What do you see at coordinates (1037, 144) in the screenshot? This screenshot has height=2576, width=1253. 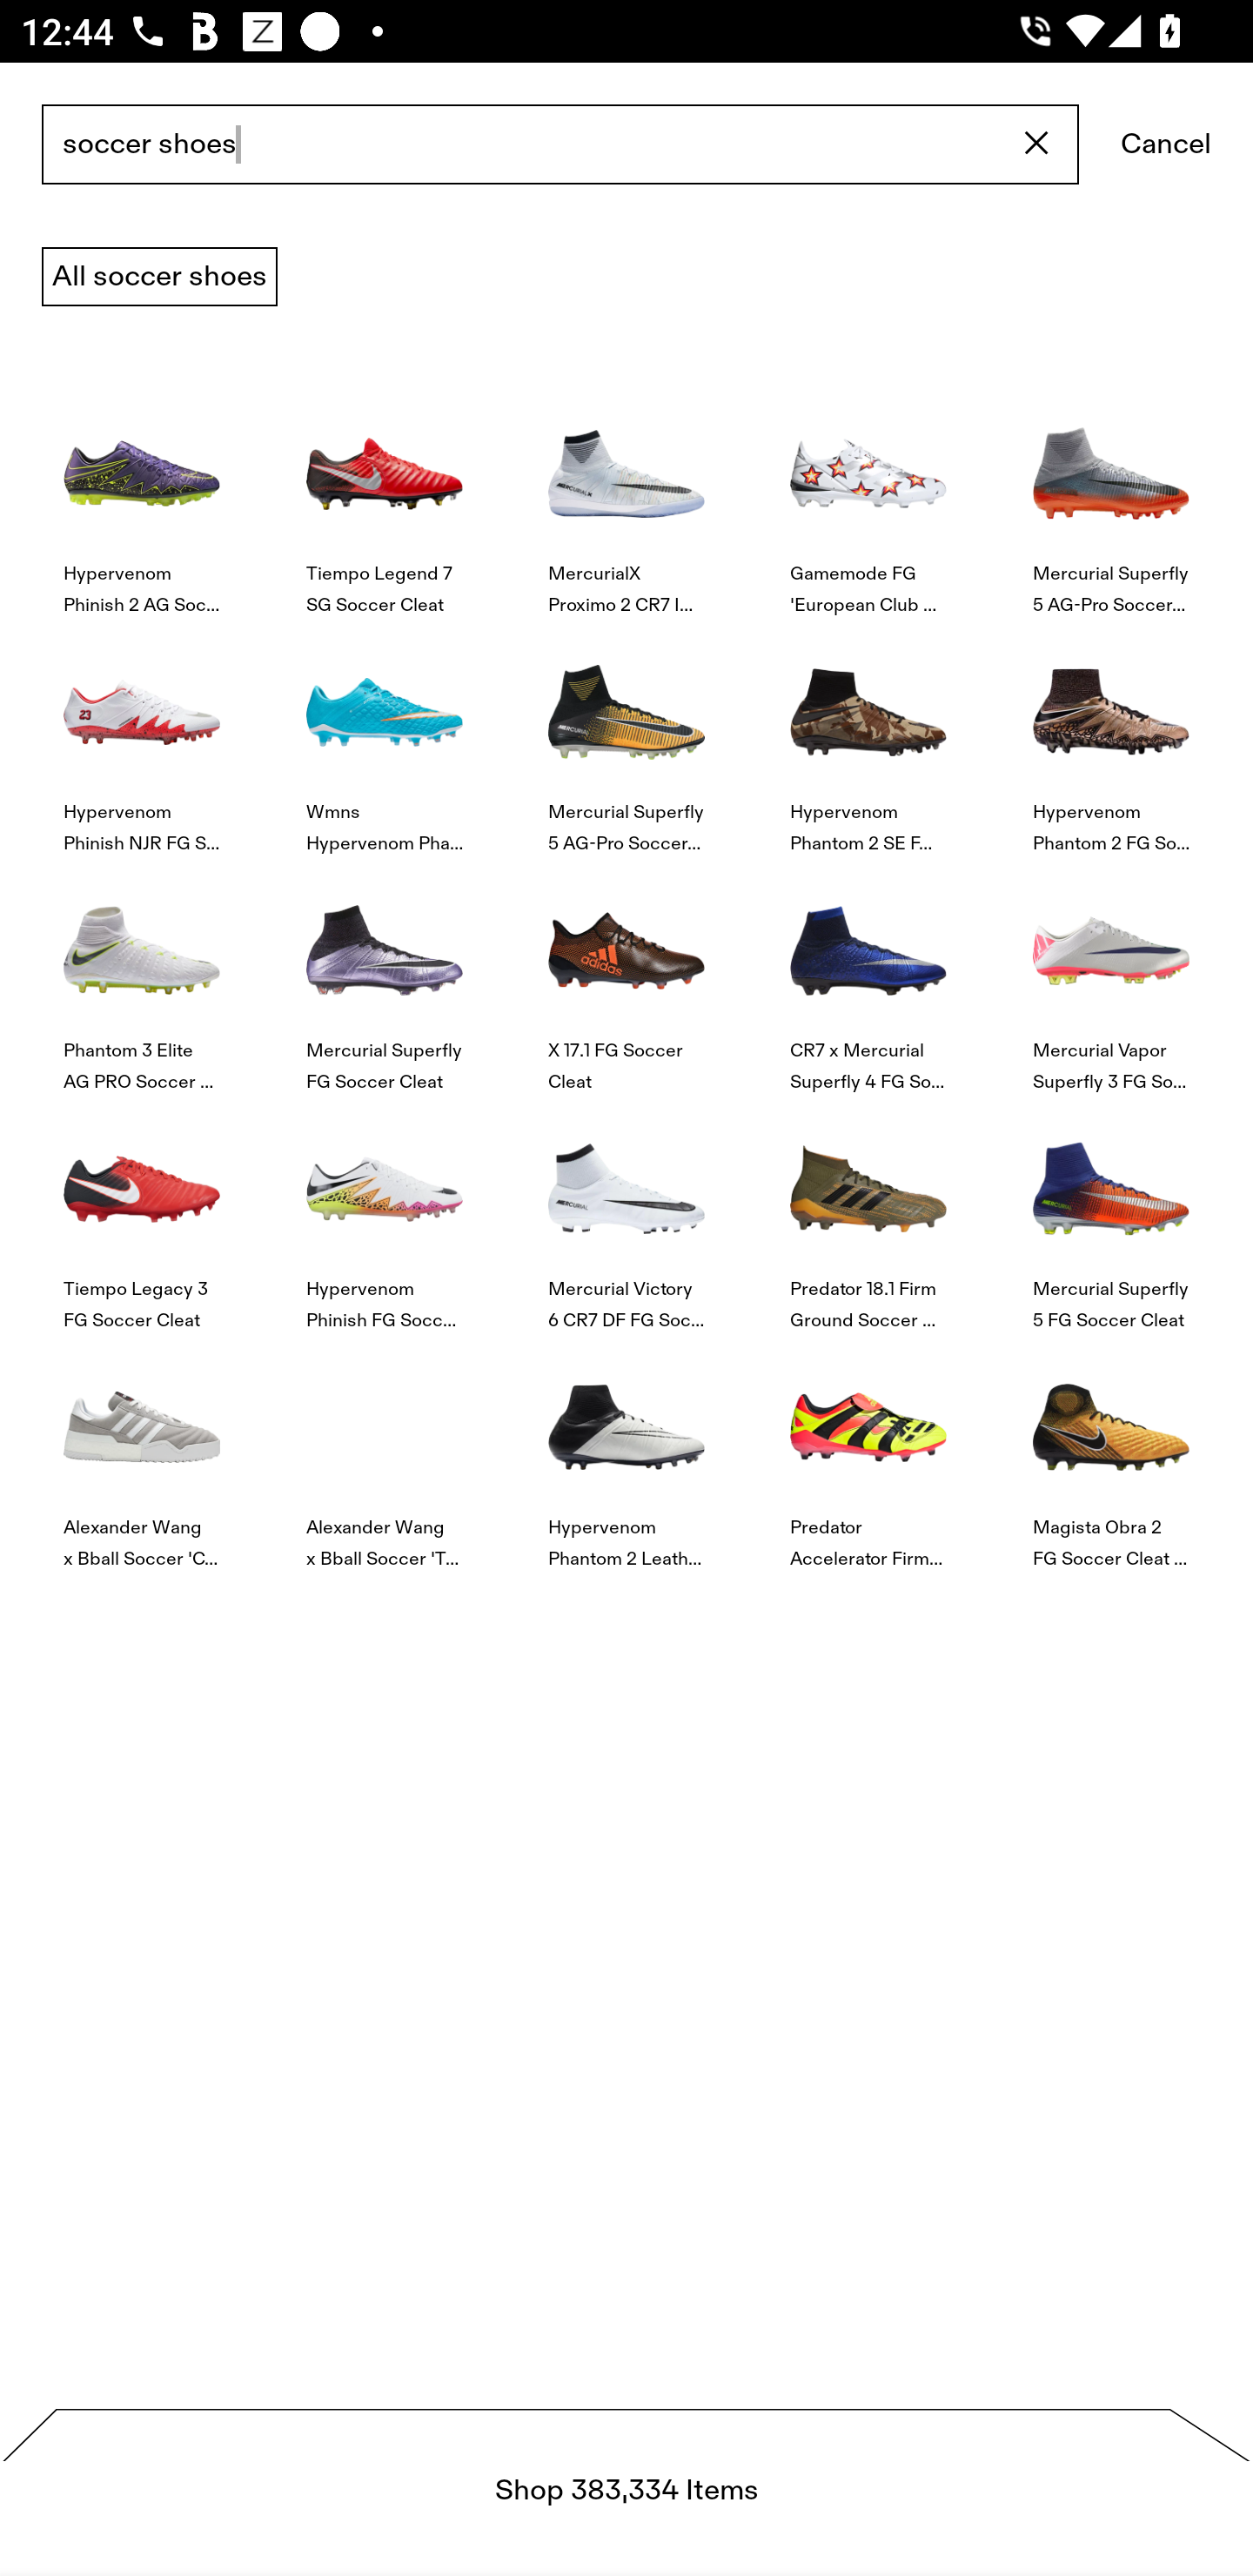 I see `Clear text` at bounding box center [1037, 144].